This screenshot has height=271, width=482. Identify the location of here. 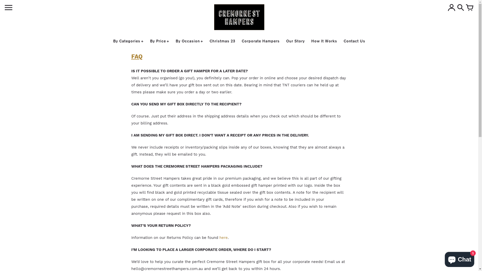
(223, 238).